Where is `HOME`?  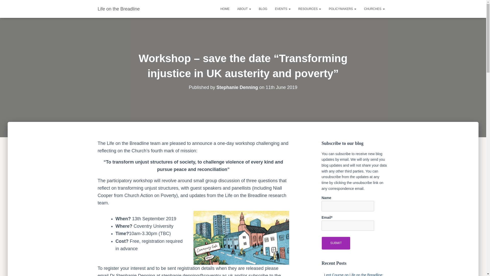
HOME is located at coordinates (225, 9).